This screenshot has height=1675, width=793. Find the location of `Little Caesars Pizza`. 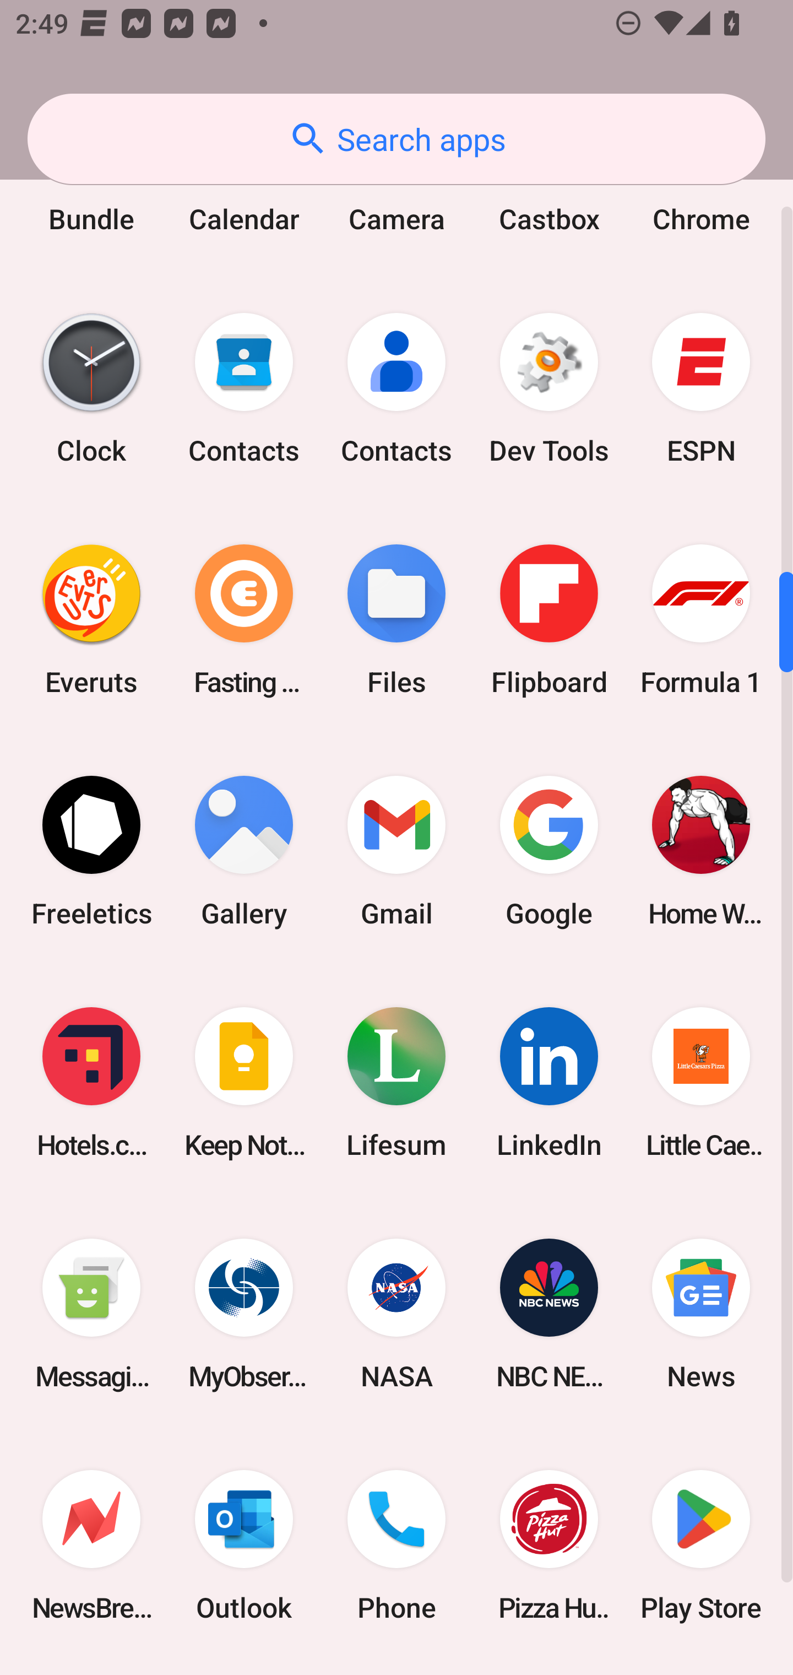

Little Caesars Pizza is located at coordinates (701, 1082).